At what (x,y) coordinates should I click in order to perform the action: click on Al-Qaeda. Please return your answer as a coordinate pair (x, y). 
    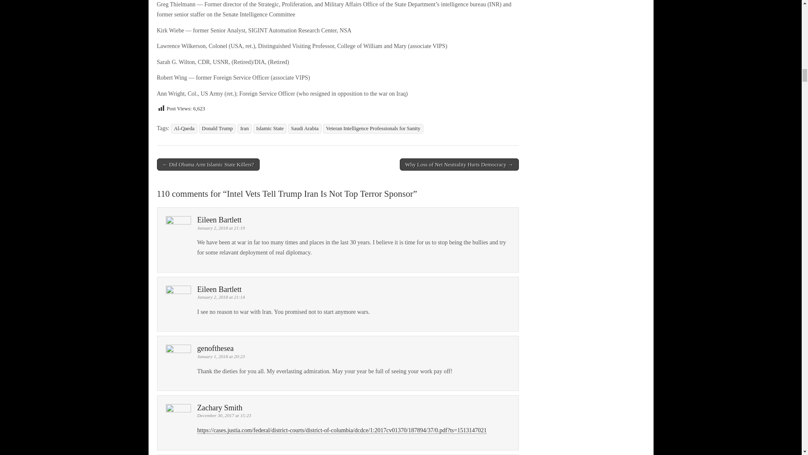
    Looking at the image, I should click on (183, 128).